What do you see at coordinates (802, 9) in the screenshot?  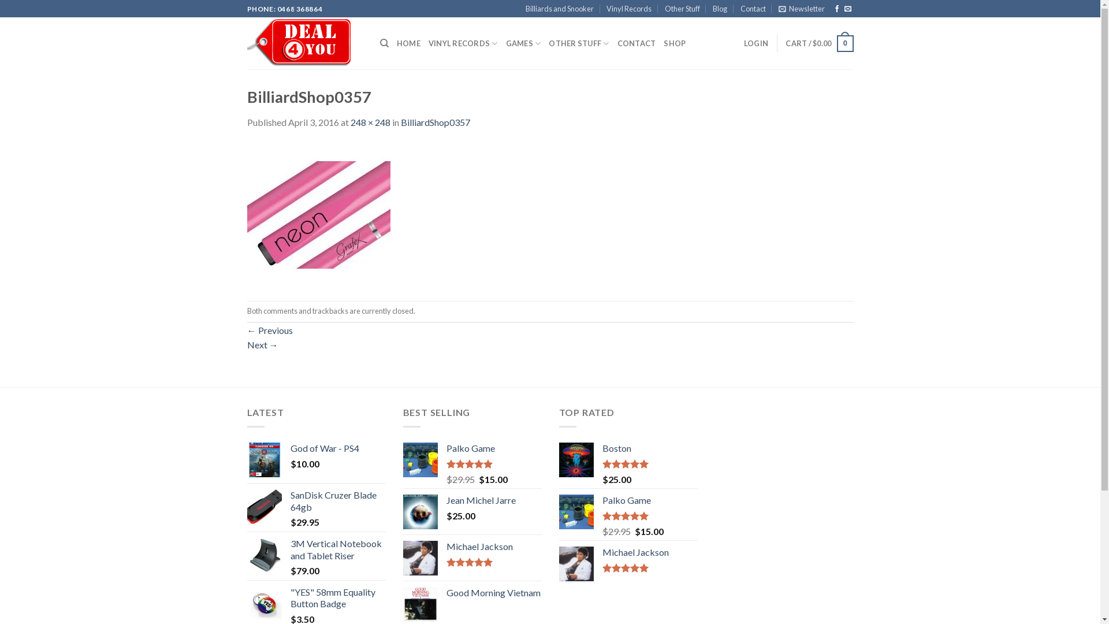 I see `Newsletter` at bounding box center [802, 9].